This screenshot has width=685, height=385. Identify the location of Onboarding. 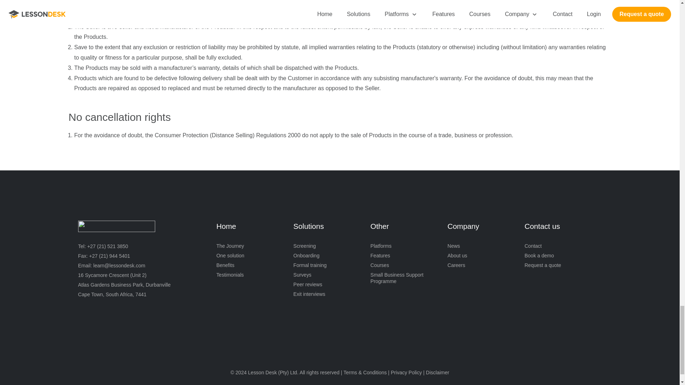
(306, 256).